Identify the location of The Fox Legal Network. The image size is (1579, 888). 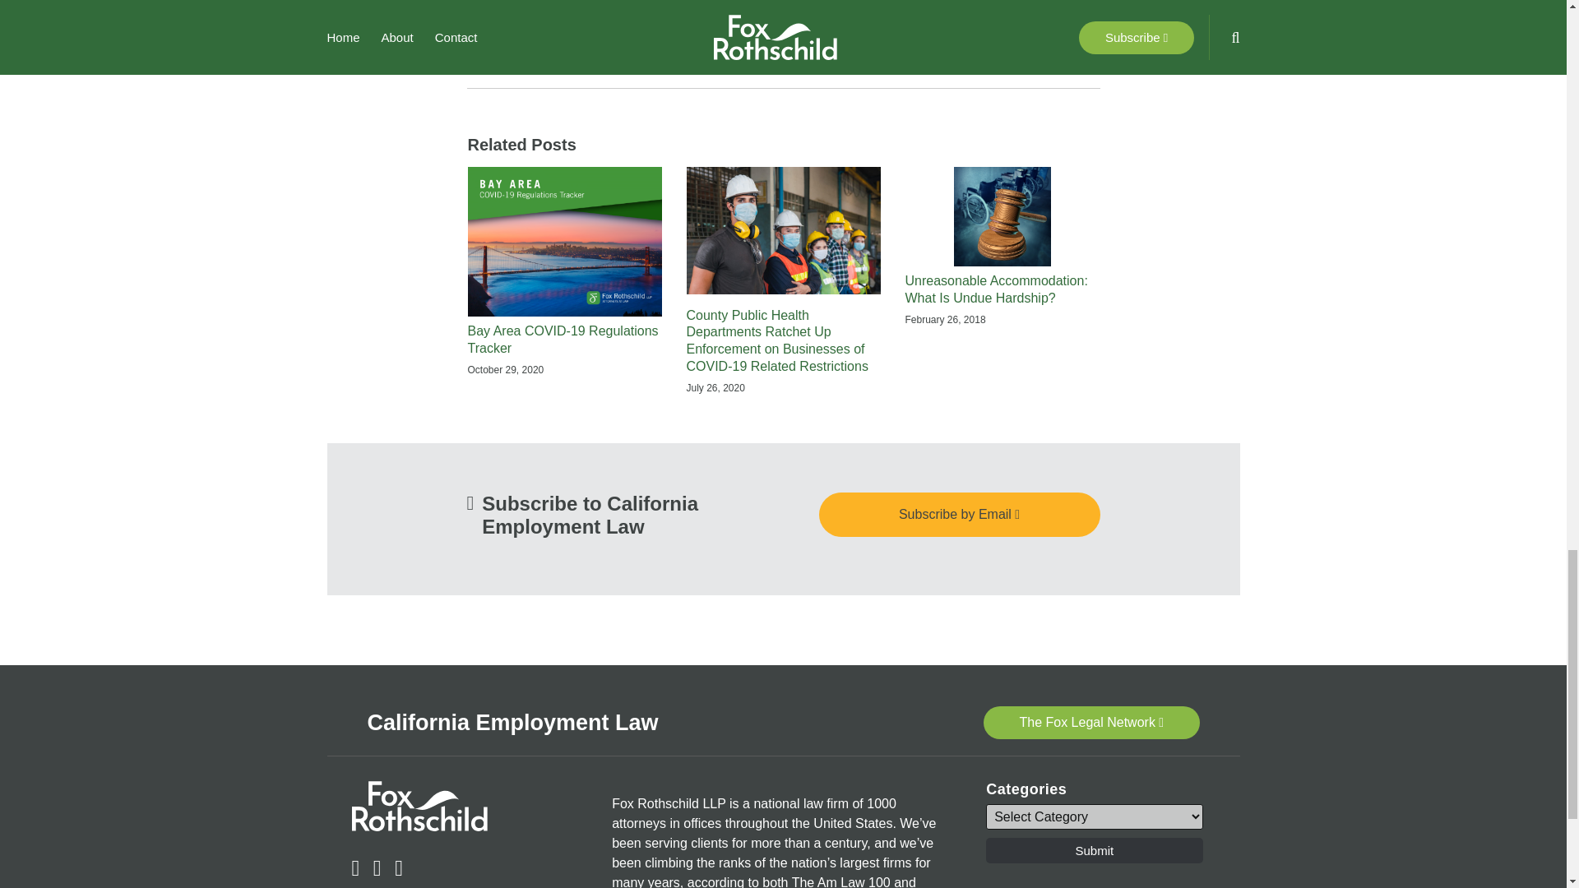
(1092, 722).